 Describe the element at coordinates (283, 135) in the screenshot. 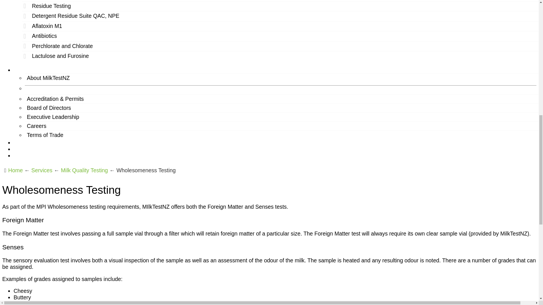

I see `Terms of Trade` at that location.